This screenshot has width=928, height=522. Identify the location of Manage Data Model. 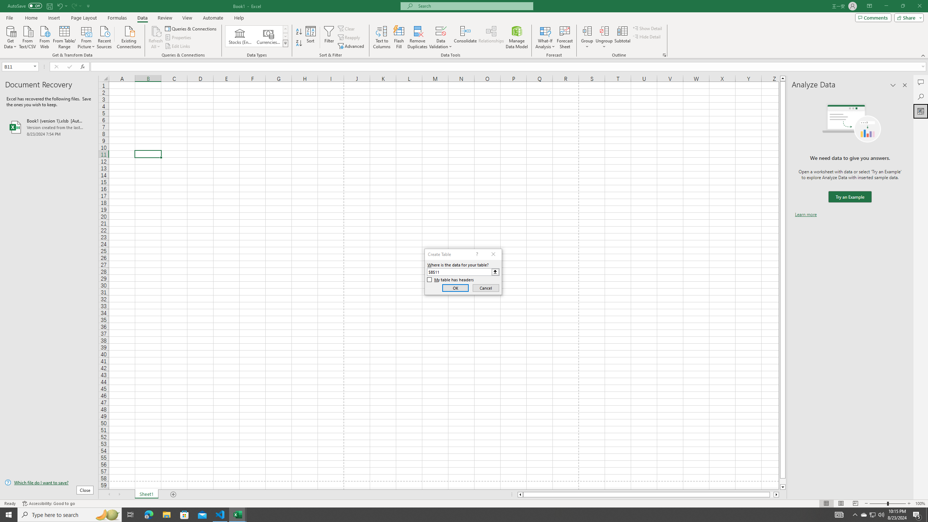
(517, 37).